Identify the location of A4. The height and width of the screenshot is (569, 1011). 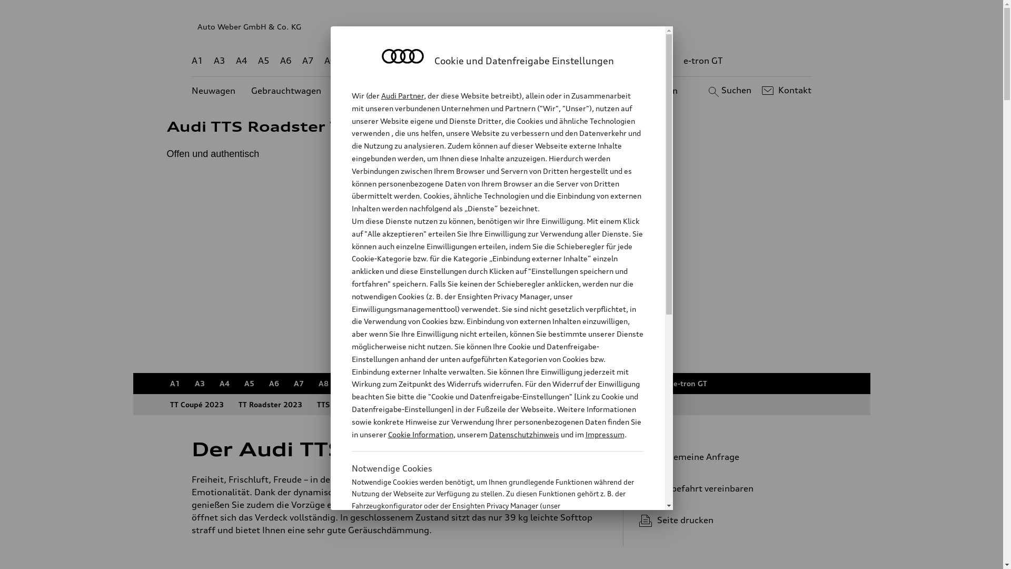
(242, 61).